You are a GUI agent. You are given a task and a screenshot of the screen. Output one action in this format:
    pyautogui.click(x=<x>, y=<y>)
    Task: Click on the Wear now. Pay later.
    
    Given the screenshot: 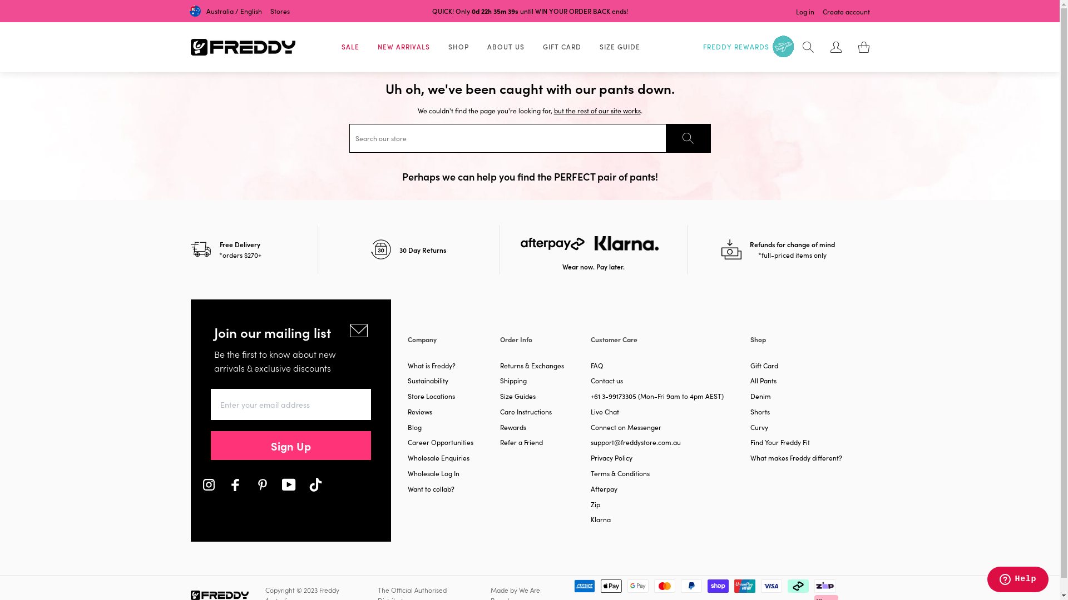 What is the action you would take?
    pyautogui.click(x=594, y=250)
    